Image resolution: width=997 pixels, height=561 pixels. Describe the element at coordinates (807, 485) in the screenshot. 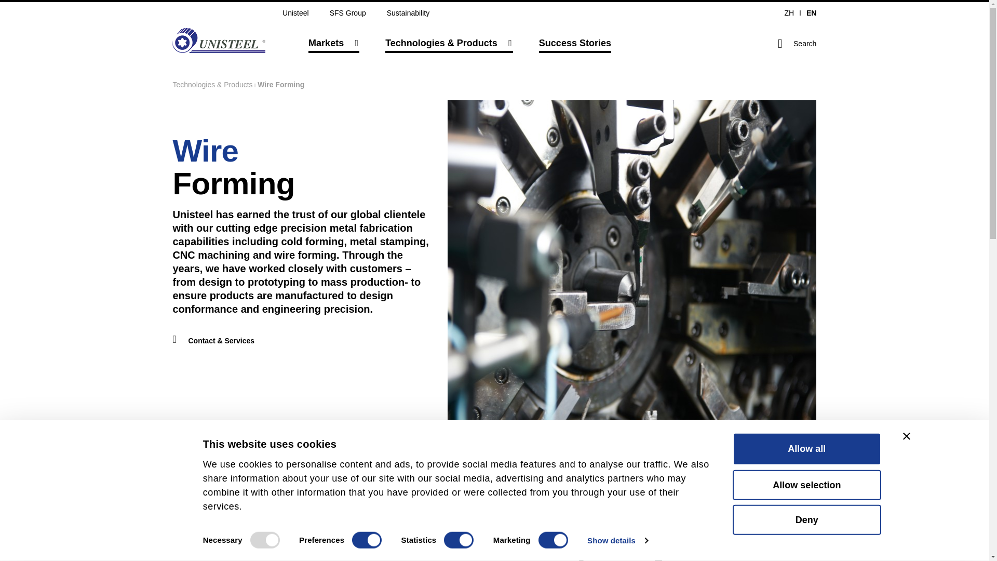

I see `Allow selection` at that location.